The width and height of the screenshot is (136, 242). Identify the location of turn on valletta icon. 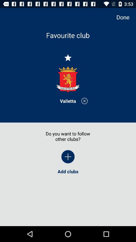
(68, 101).